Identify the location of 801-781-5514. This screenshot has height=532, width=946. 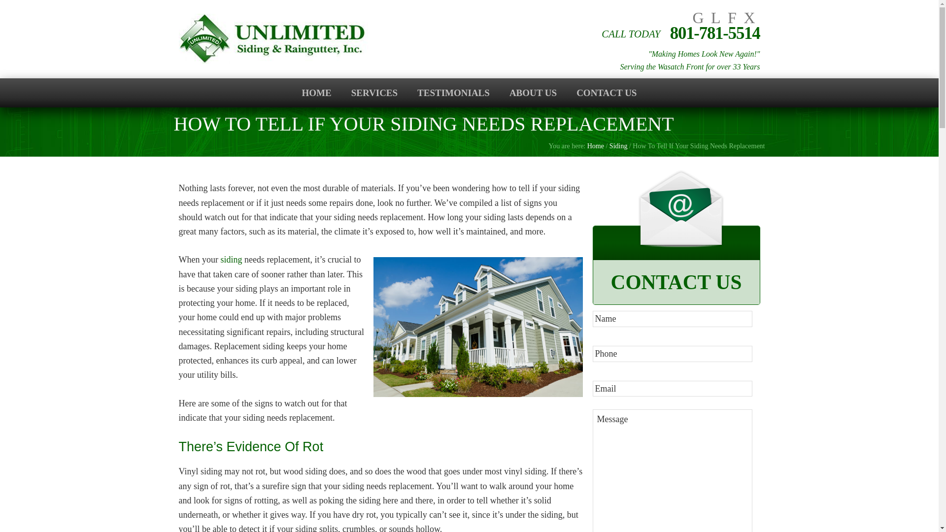
(715, 33).